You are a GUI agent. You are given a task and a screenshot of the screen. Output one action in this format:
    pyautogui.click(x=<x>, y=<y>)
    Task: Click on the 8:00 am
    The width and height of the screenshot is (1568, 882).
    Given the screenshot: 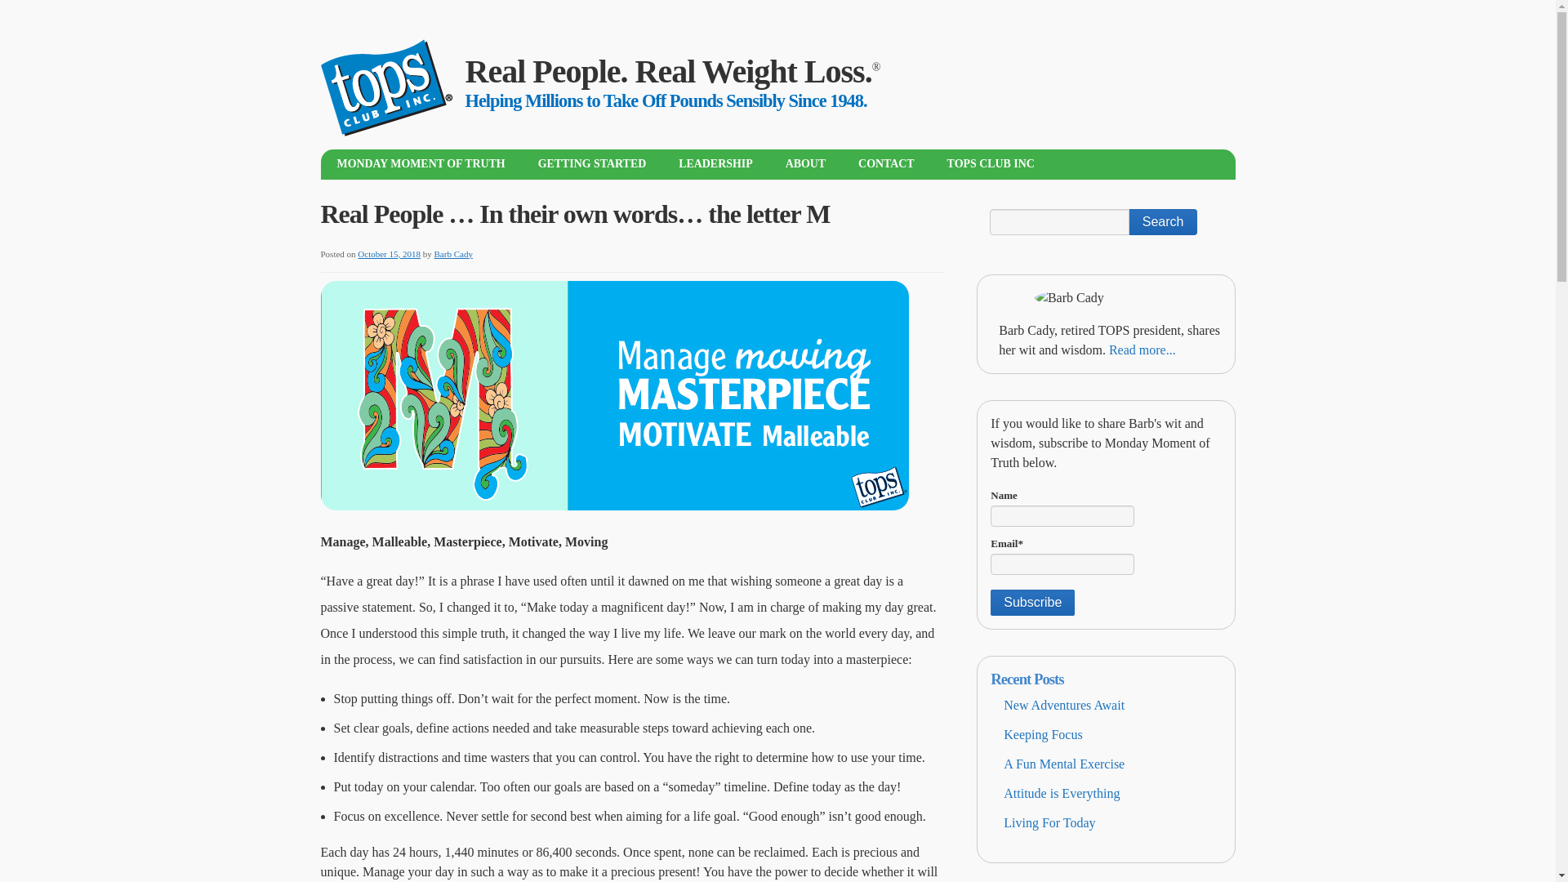 What is the action you would take?
    pyautogui.click(x=389, y=253)
    